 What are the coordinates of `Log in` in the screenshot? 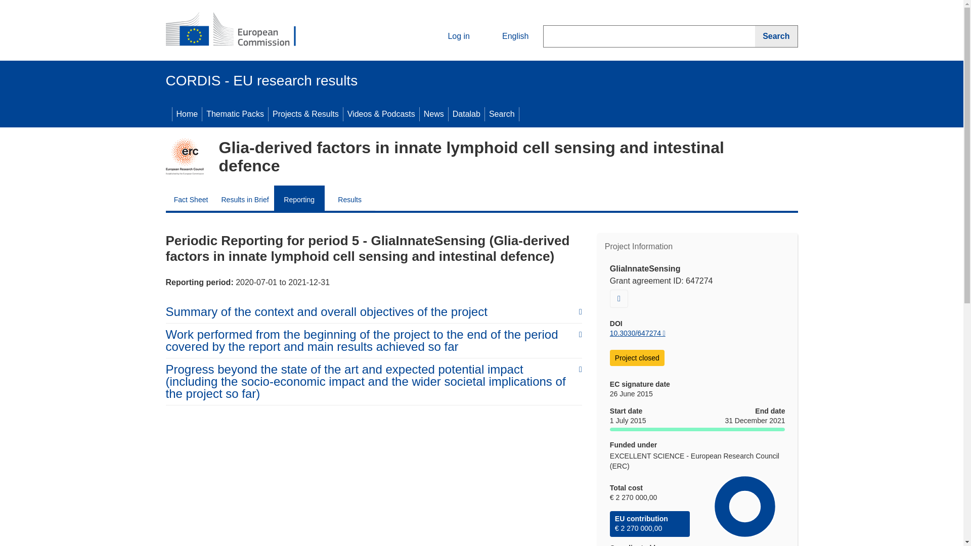 It's located at (450, 36).